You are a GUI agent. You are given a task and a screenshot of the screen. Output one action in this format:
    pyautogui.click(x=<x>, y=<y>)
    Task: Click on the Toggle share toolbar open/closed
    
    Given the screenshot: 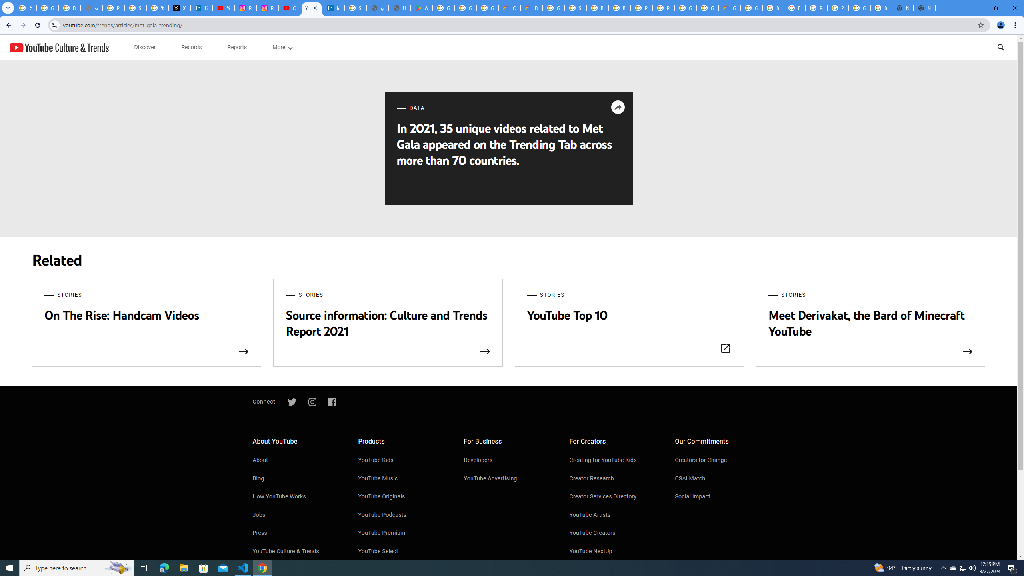 What is the action you would take?
    pyautogui.click(x=617, y=107)
    